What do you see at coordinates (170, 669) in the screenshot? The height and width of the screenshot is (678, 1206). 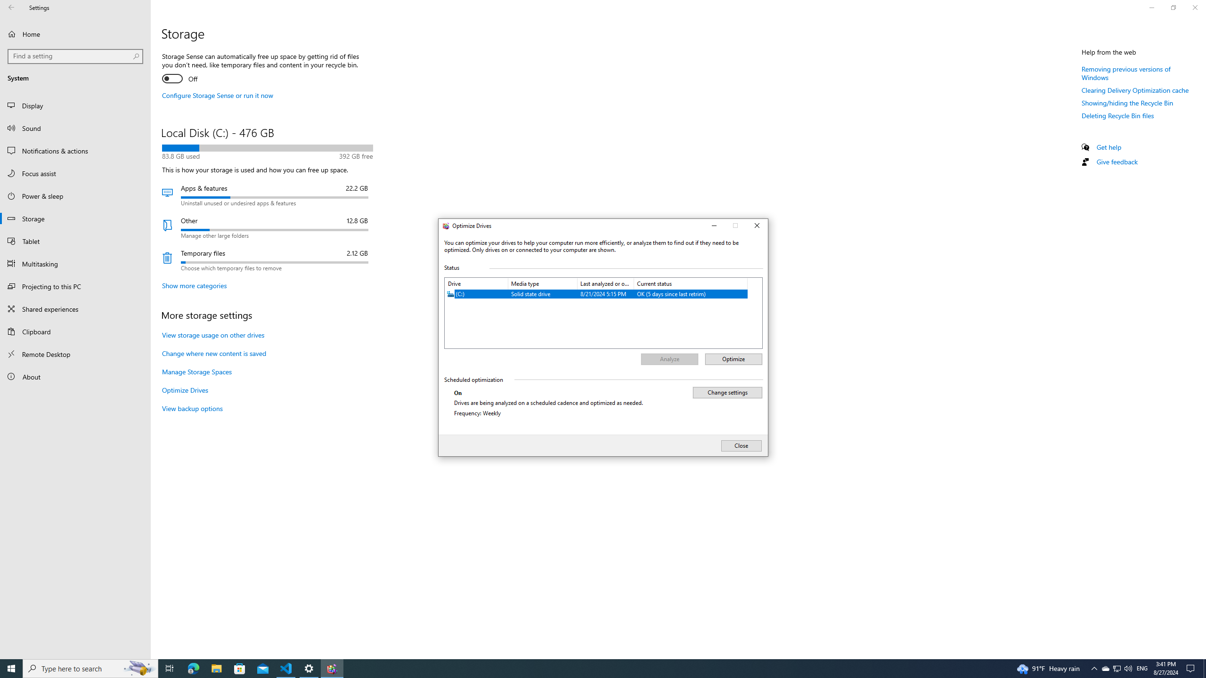 I see `Task View` at bounding box center [170, 669].